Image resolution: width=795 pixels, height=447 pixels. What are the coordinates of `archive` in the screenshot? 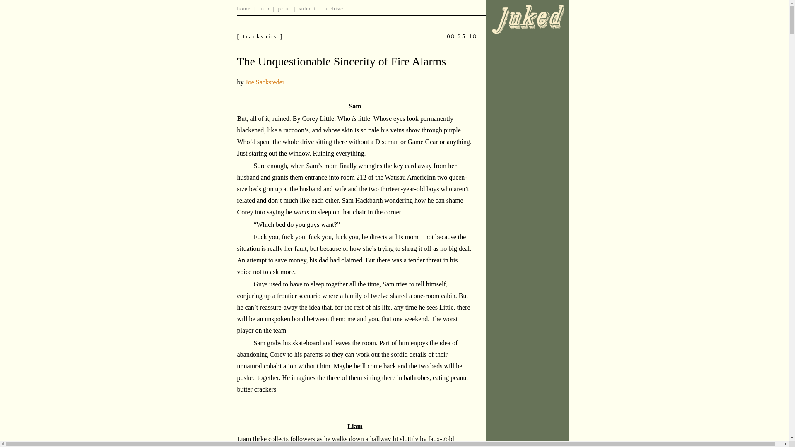 It's located at (334, 8).